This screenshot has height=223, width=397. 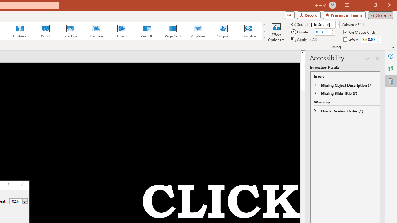 I want to click on Apply To All, so click(x=304, y=39).